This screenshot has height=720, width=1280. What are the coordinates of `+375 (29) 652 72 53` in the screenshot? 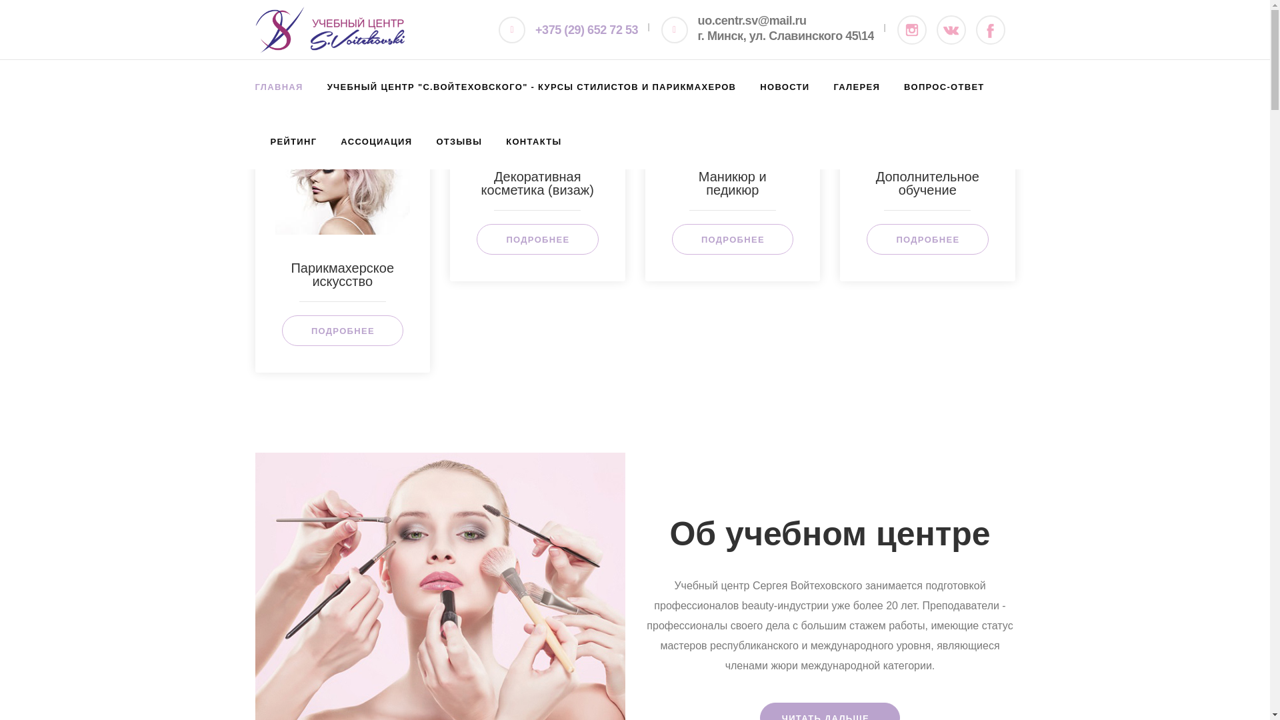 It's located at (587, 29).